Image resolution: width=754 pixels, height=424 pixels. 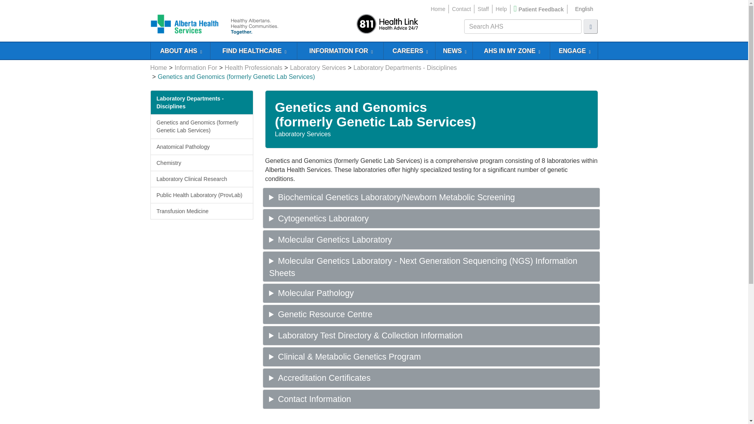 What do you see at coordinates (438, 9) in the screenshot?
I see `Home` at bounding box center [438, 9].